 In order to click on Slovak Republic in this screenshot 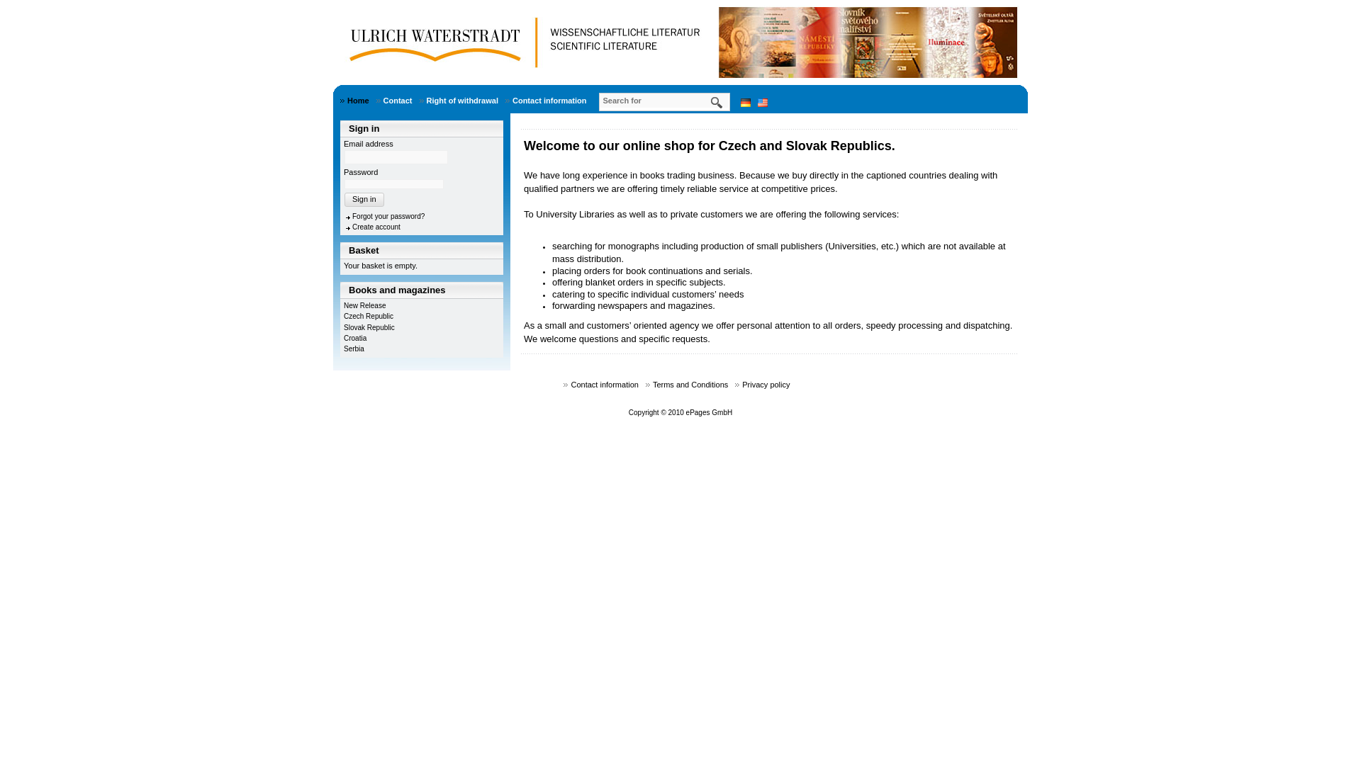, I will do `click(369, 327)`.